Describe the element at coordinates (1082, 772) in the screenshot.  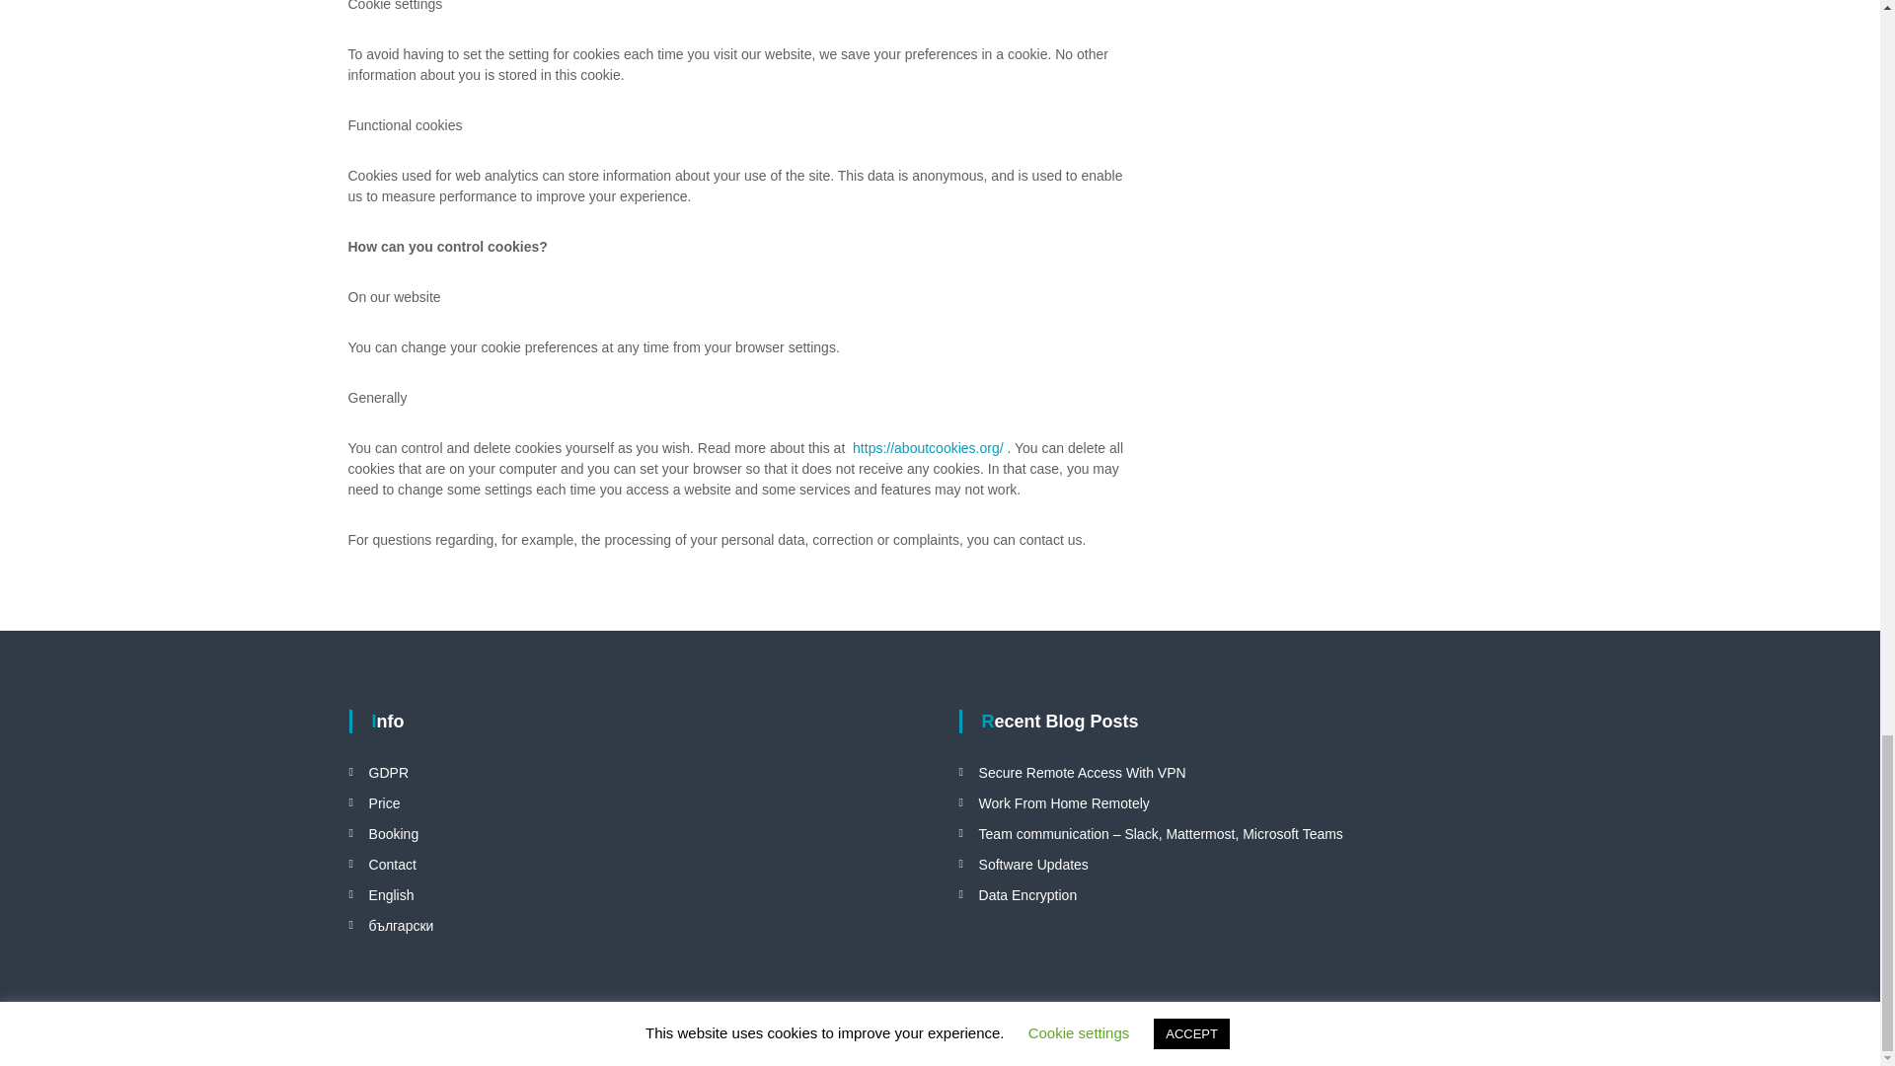
I see `Secure Remote Access With VPN` at that location.